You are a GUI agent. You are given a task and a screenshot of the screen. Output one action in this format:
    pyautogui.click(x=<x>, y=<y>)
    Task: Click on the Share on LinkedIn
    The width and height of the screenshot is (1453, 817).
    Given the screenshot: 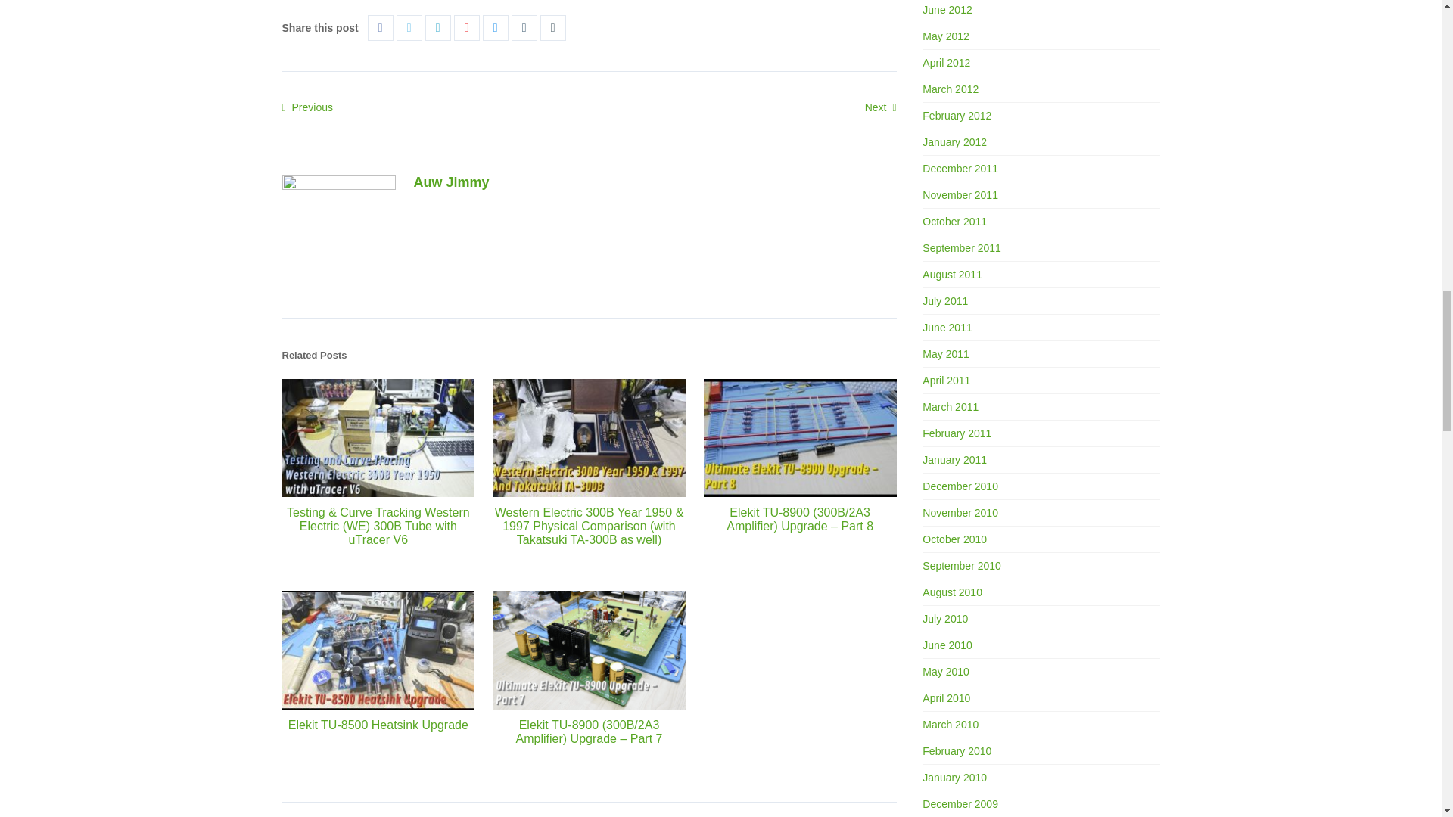 What is the action you would take?
    pyautogui.click(x=437, y=27)
    